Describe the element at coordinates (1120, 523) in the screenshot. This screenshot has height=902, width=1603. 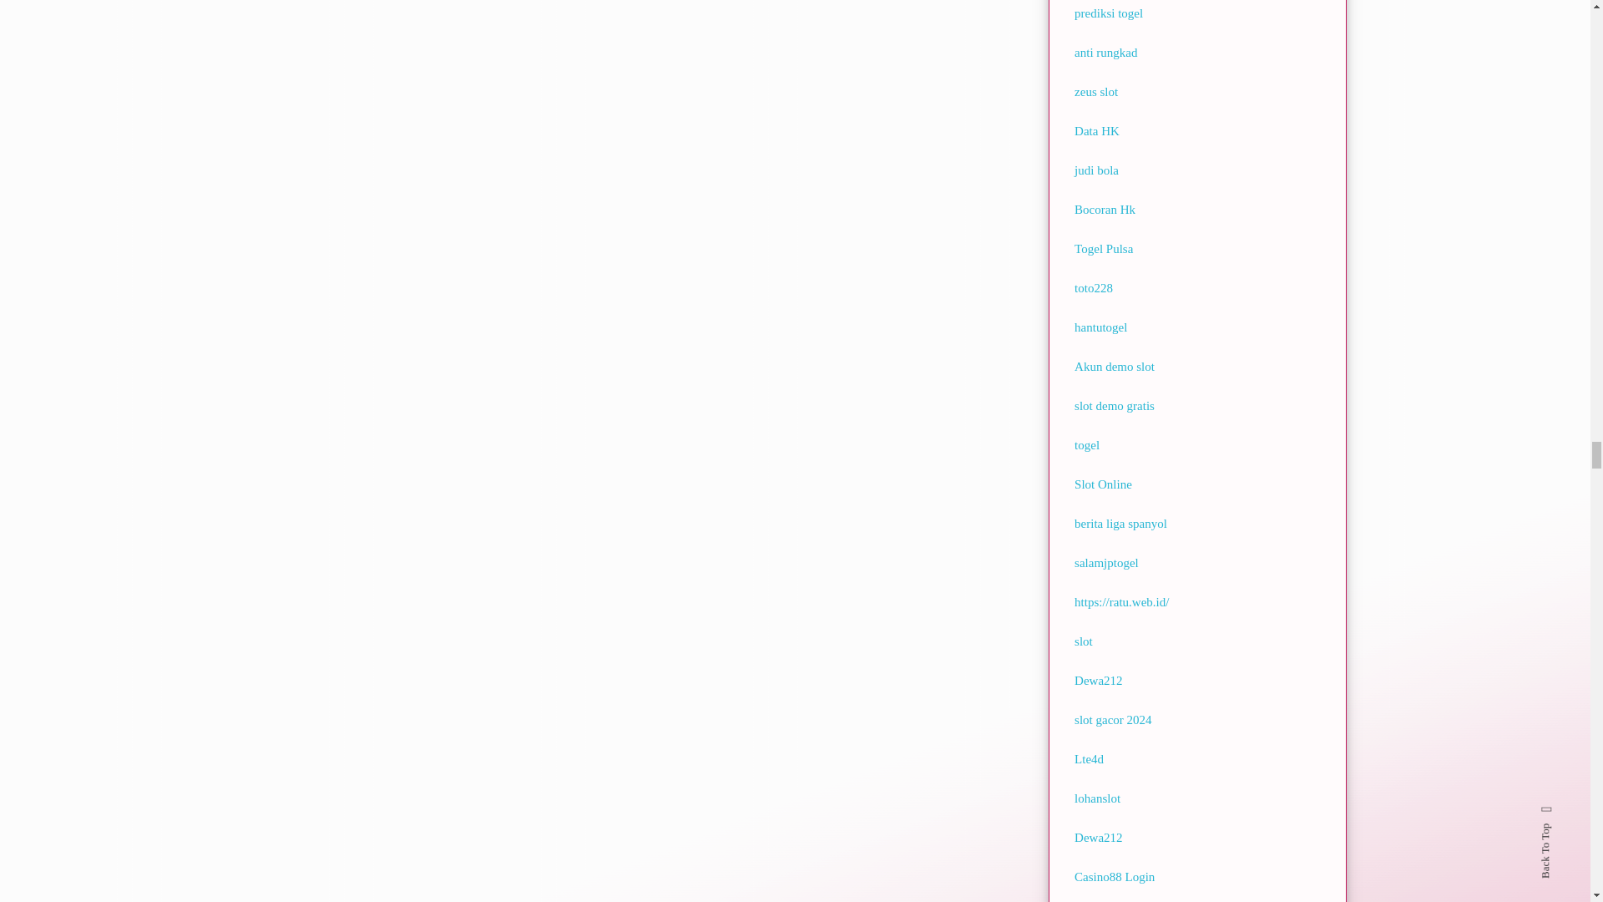
I see `berita liga spanyol` at that location.